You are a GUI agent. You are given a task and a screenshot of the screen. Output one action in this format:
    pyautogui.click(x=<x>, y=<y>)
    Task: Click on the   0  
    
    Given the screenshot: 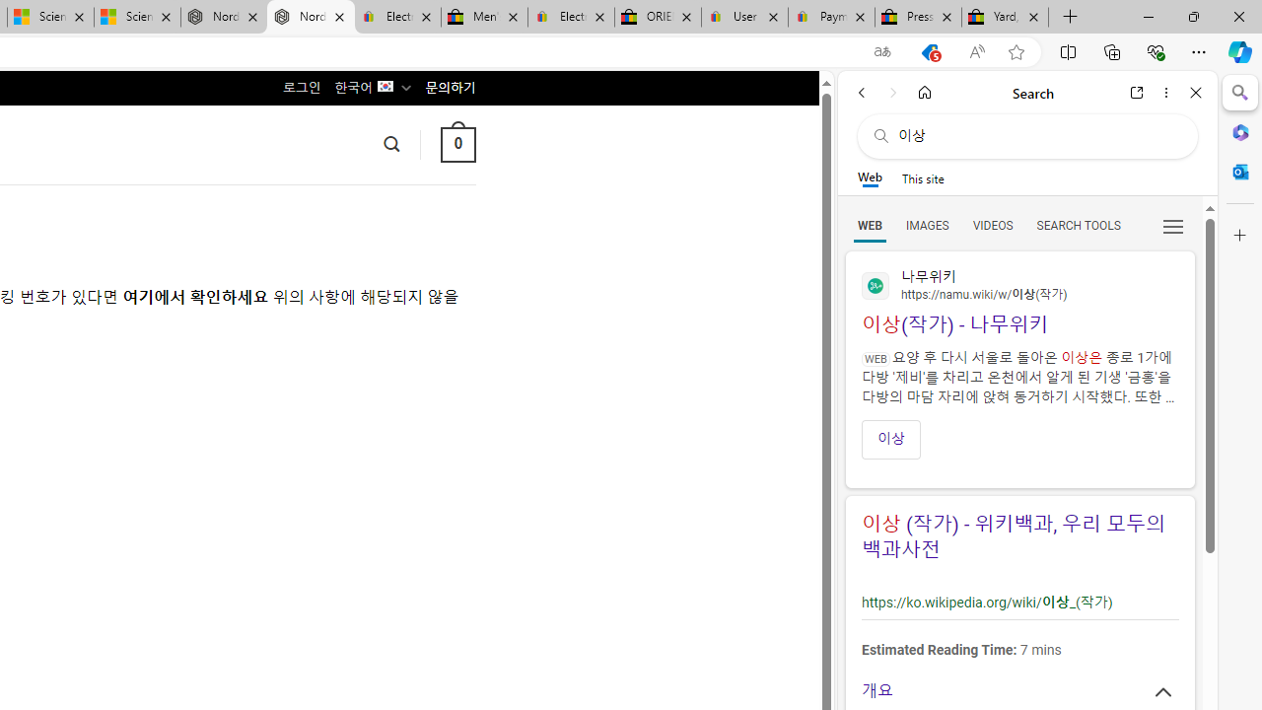 What is the action you would take?
    pyautogui.click(x=457, y=144)
    